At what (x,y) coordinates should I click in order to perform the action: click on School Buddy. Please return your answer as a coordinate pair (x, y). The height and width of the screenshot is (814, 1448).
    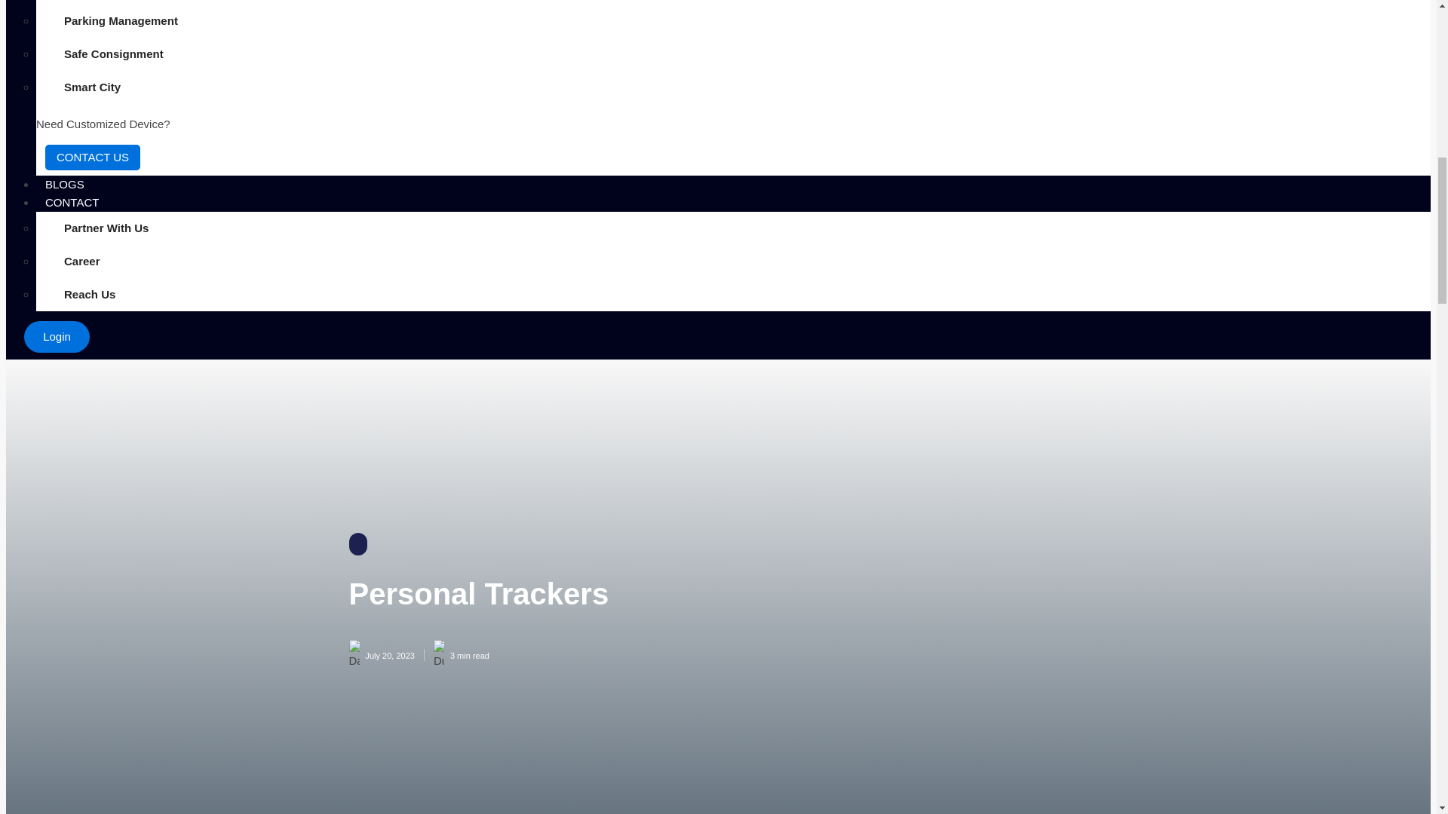
    Looking at the image, I should click on (102, 2).